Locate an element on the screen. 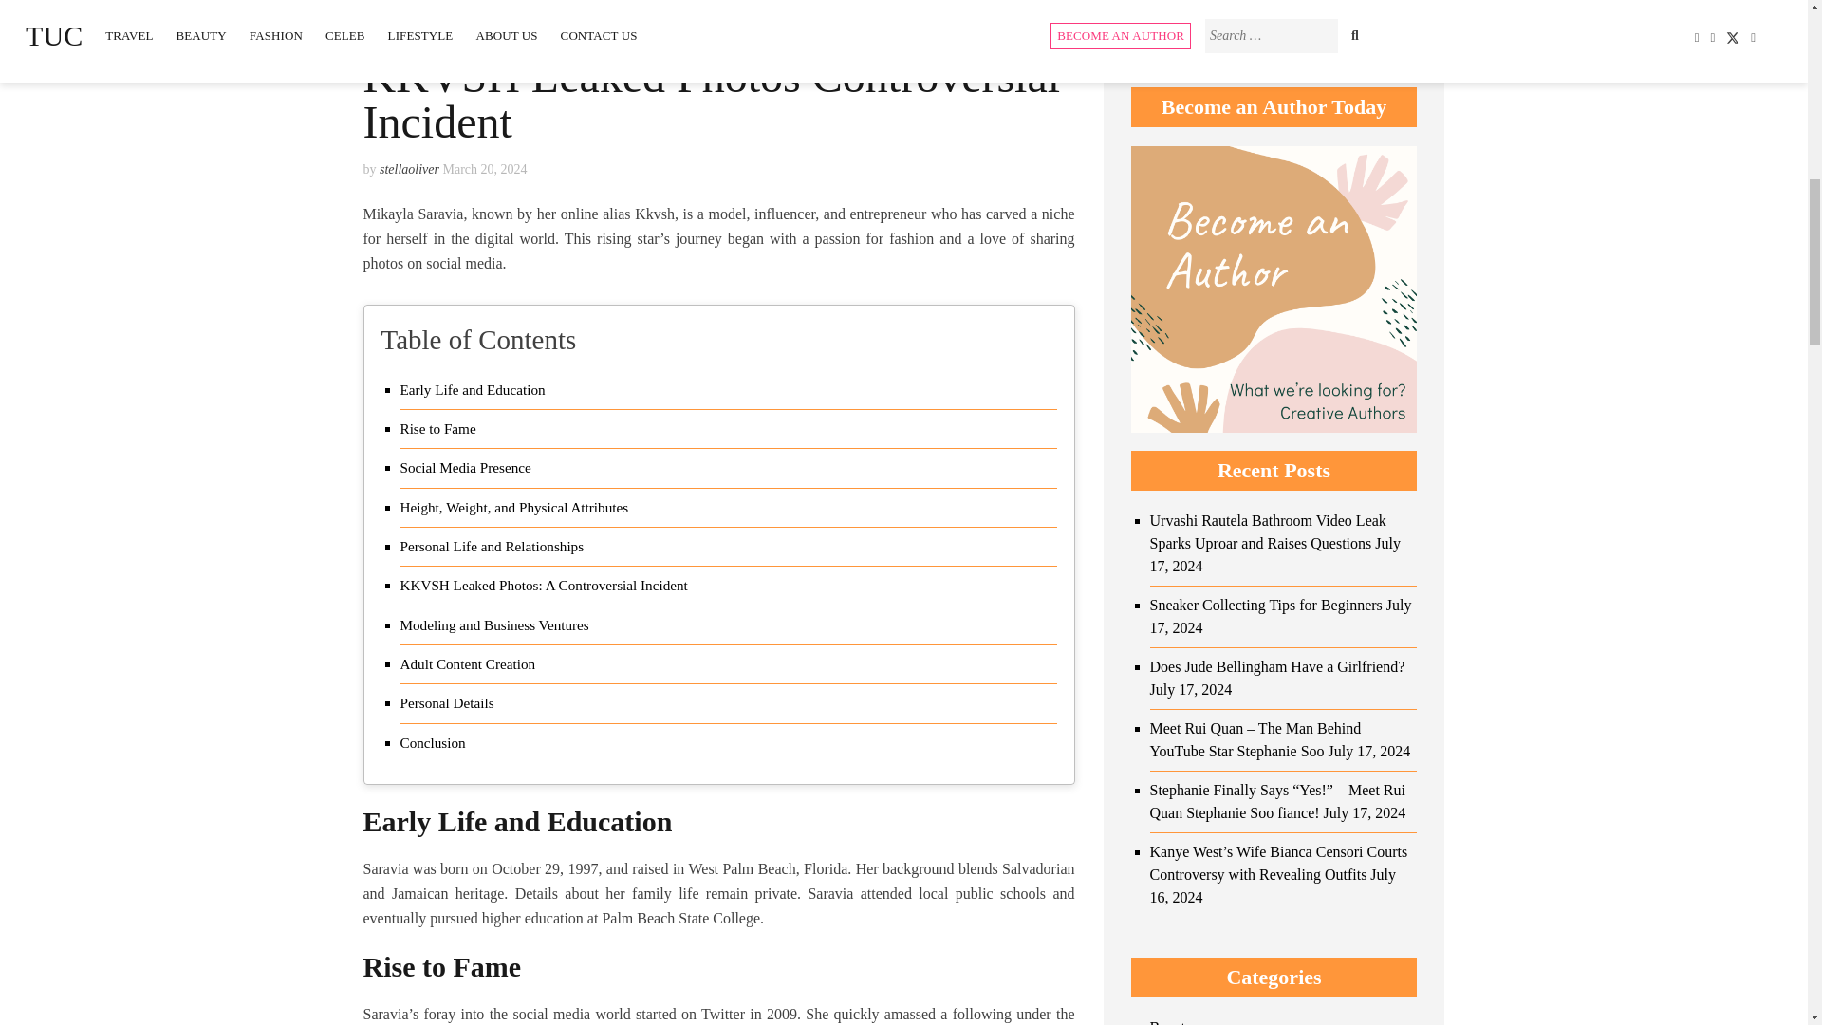 The height and width of the screenshot is (1025, 1822). Adult Content Creation is located at coordinates (468, 663).